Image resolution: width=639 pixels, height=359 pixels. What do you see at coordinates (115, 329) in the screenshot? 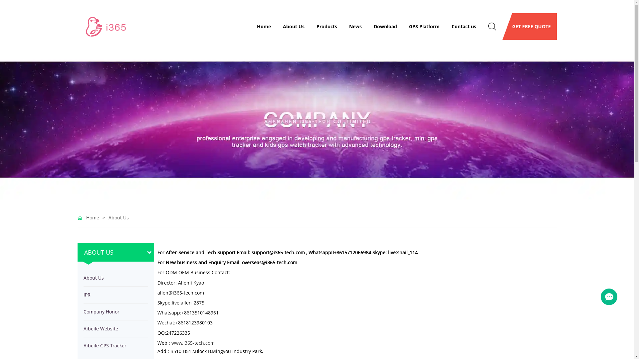
I see `Aibeile Website` at bounding box center [115, 329].